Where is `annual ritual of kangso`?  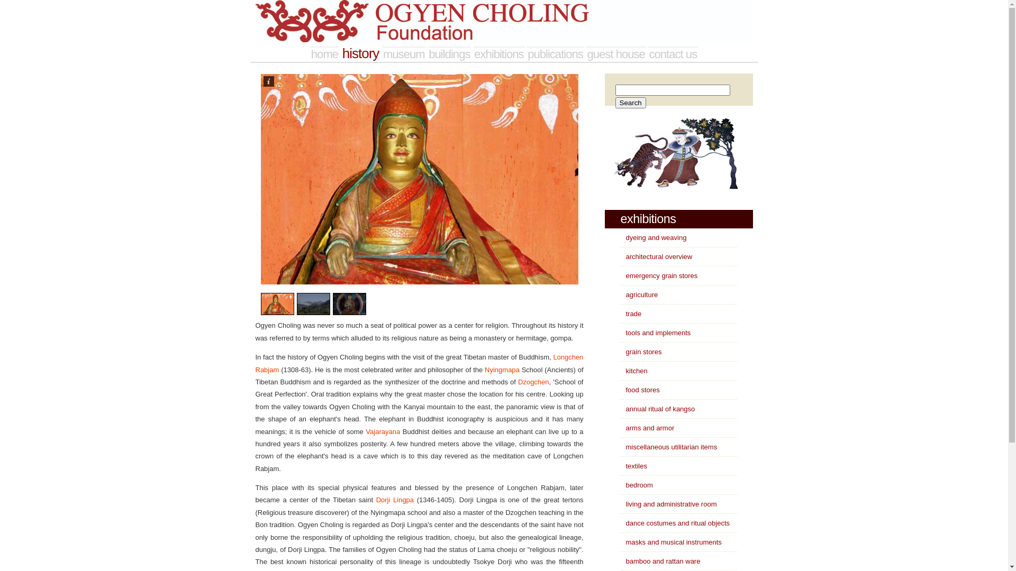
annual ritual of kangso is located at coordinates (657, 409).